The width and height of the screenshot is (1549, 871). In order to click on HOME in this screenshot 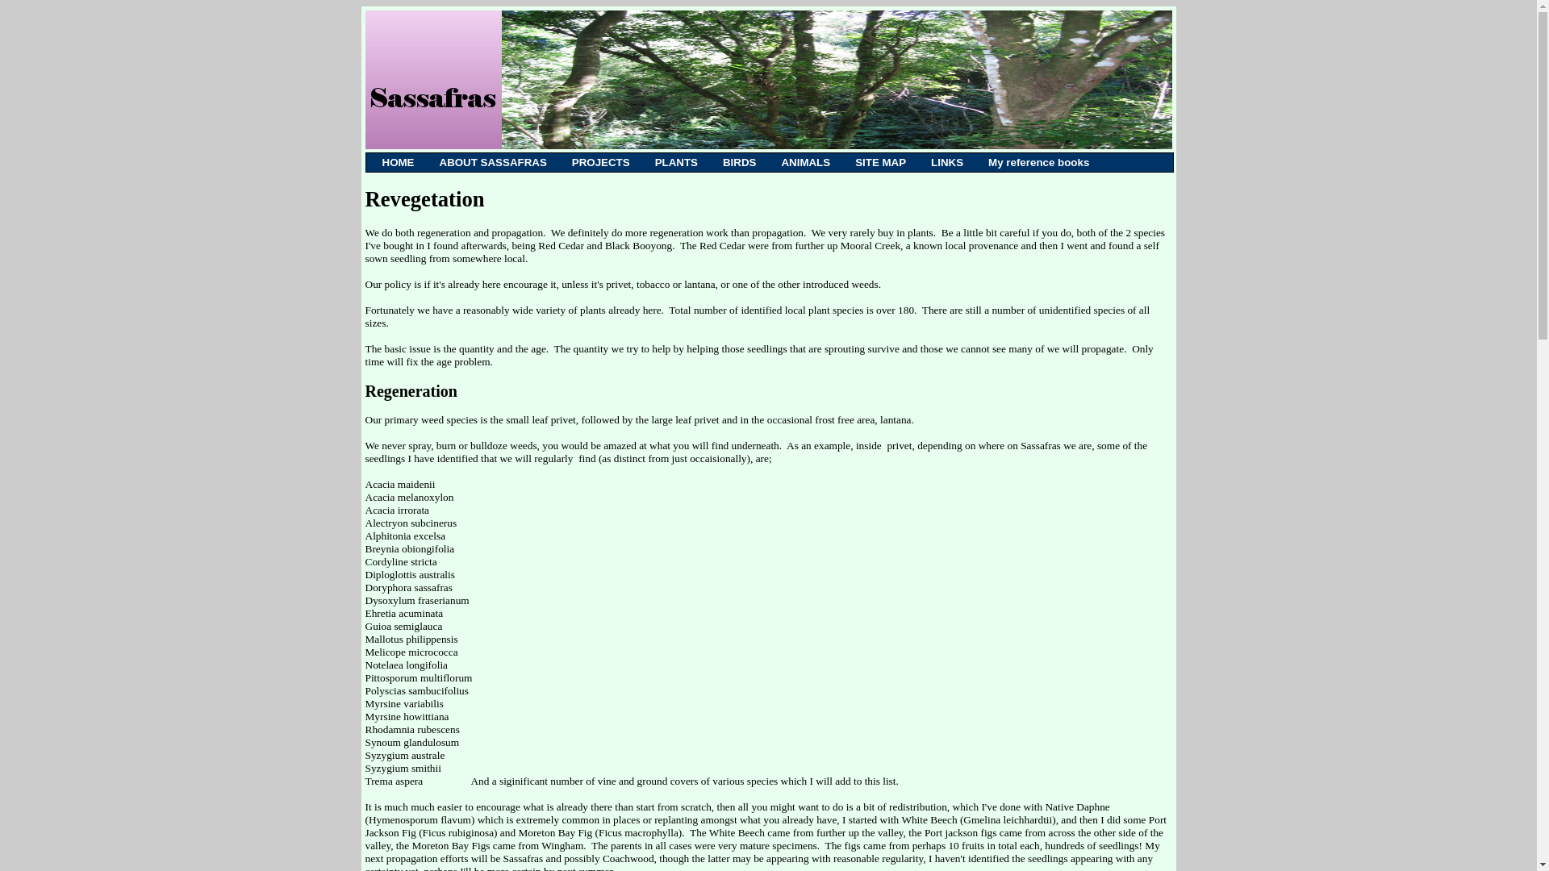, I will do `click(398, 162)`.